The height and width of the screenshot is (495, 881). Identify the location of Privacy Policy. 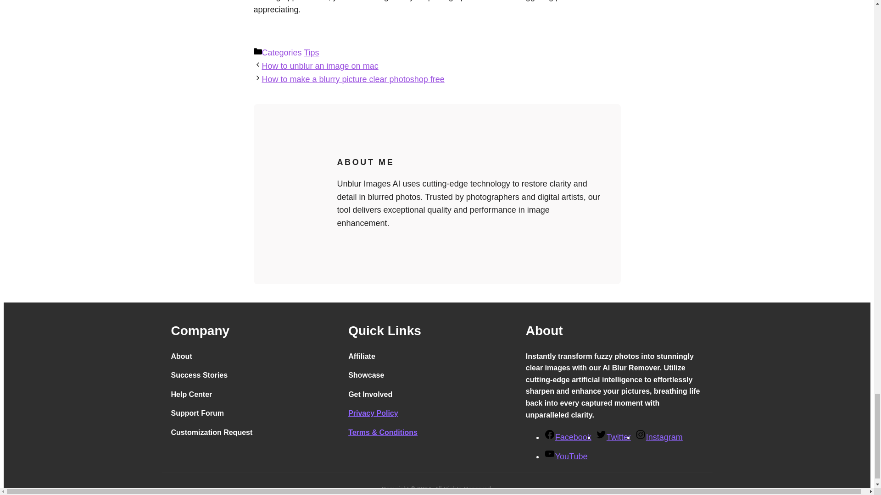
(373, 413).